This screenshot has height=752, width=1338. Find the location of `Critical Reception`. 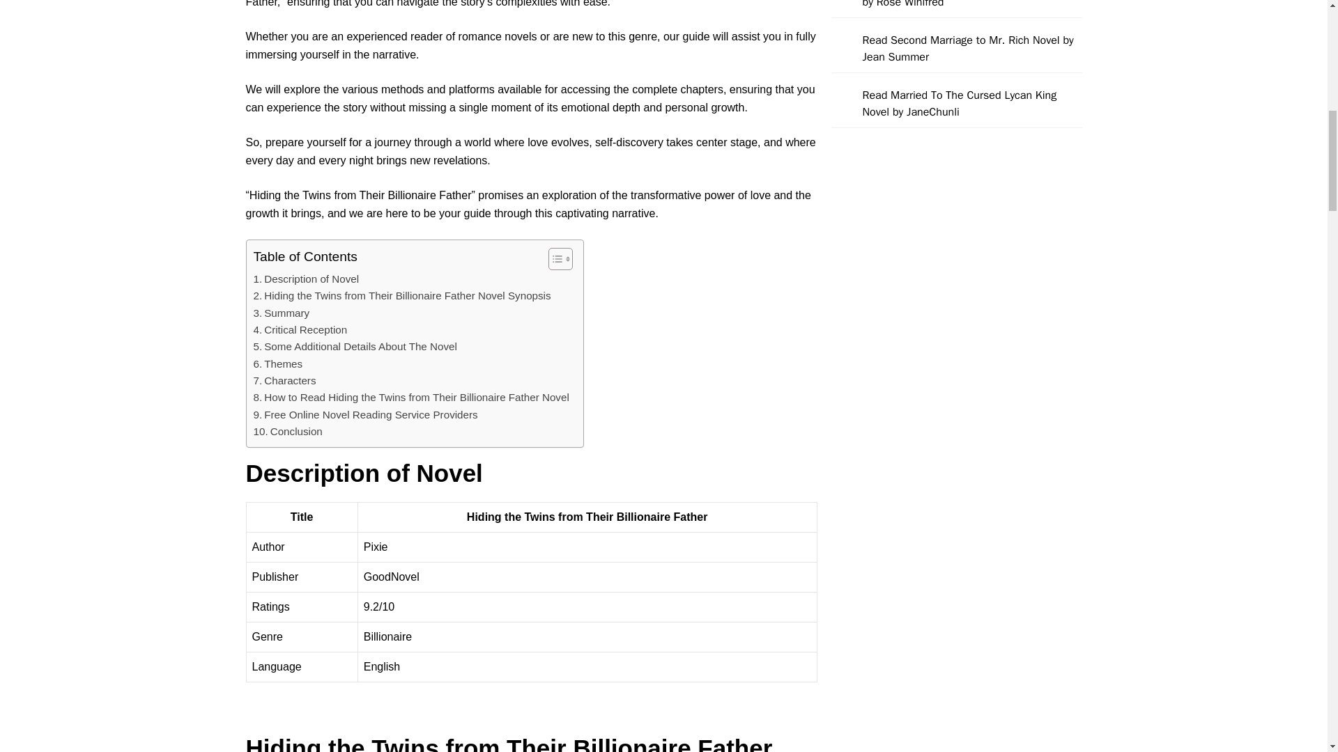

Critical Reception is located at coordinates (301, 330).